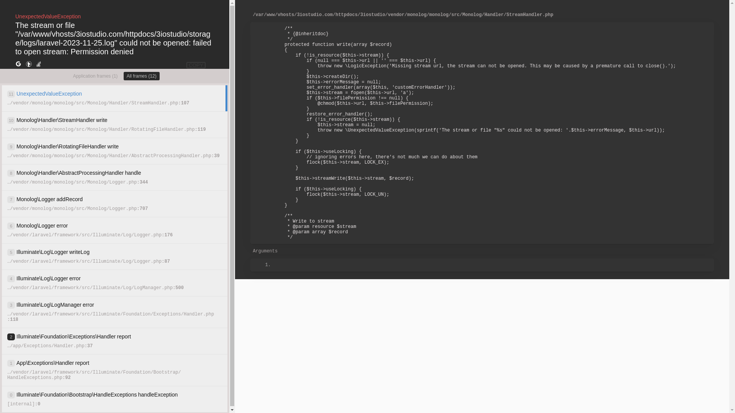 The height and width of the screenshot is (413, 735). I want to click on Application frames (1), so click(96, 76).